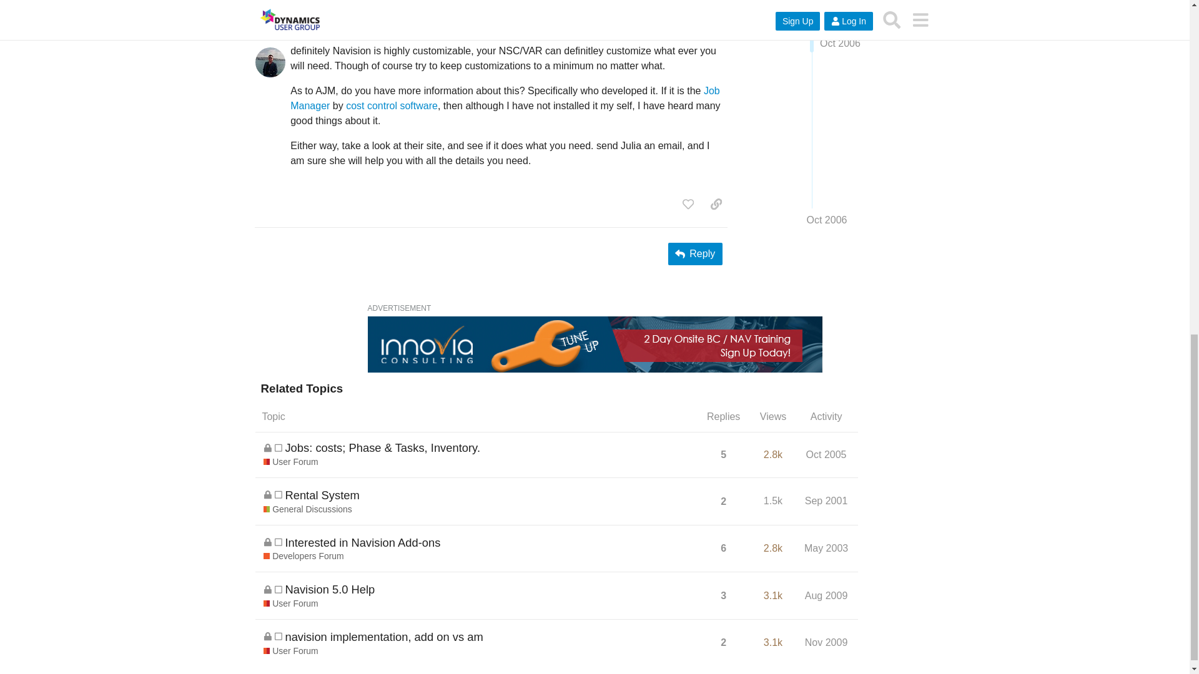  What do you see at coordinates (308, 509) in the screenshot?
I see `General Discussions` at bounding box center [308, 509].